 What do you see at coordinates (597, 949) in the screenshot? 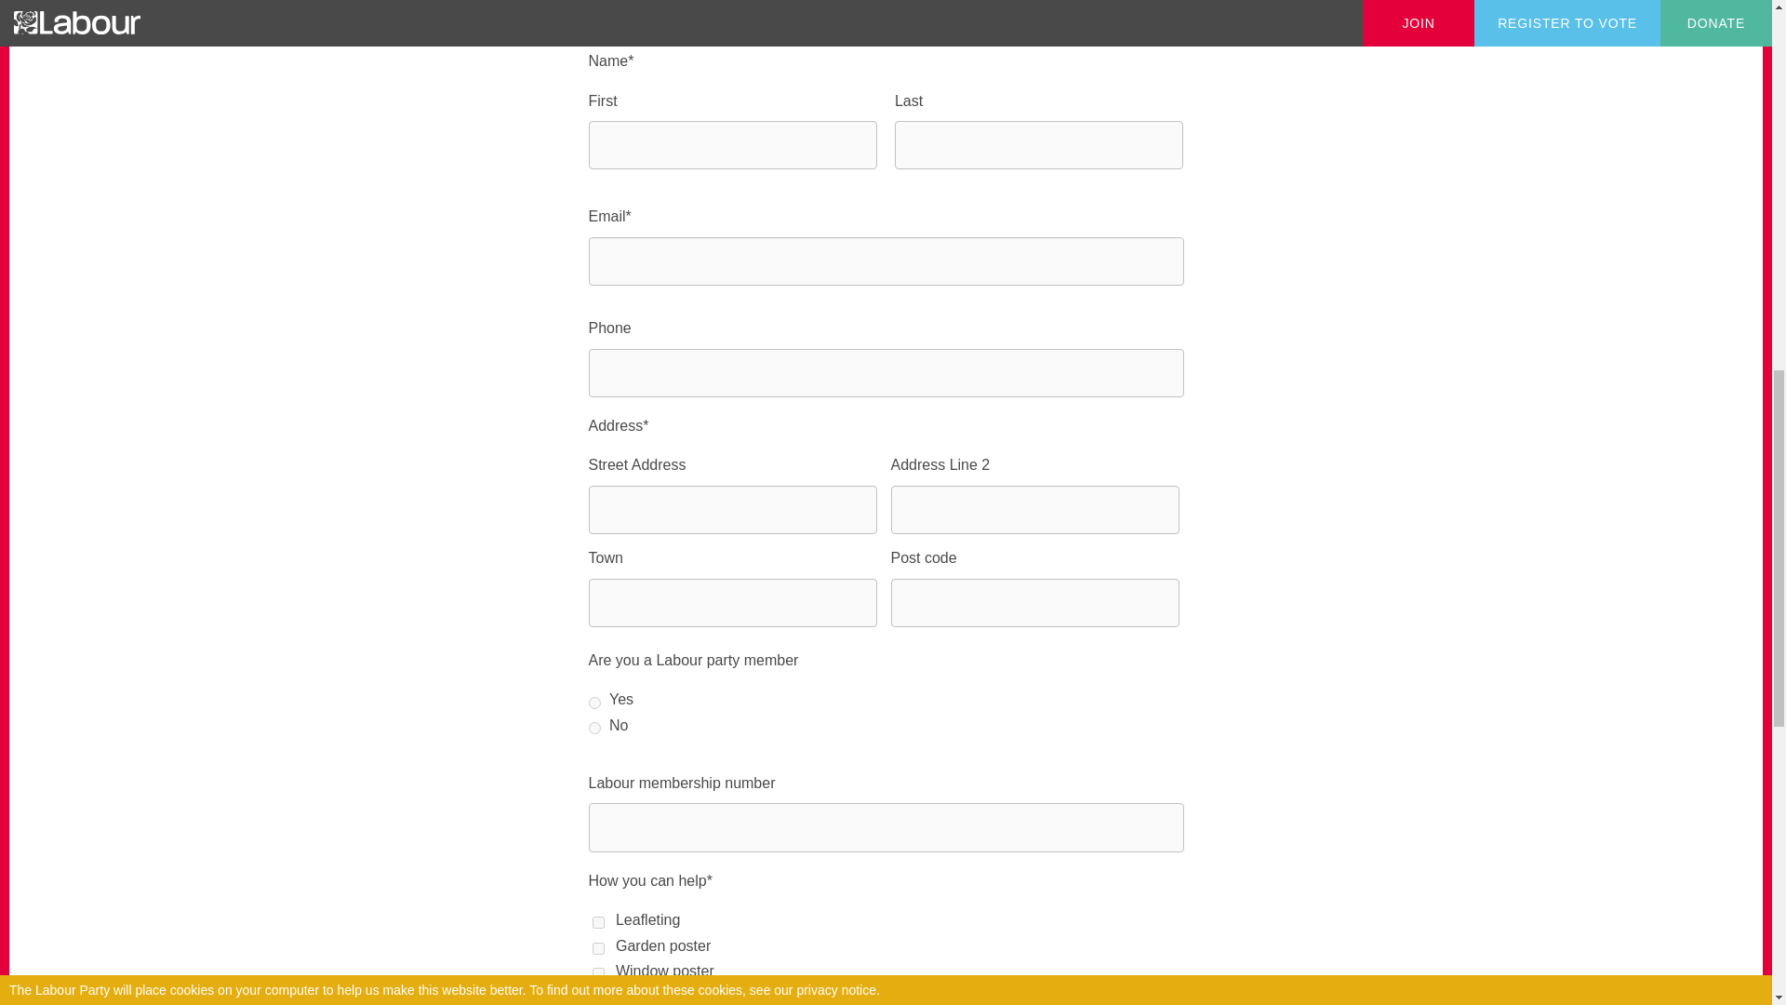
I see `Garden poster` at bounding box center [597, 949].